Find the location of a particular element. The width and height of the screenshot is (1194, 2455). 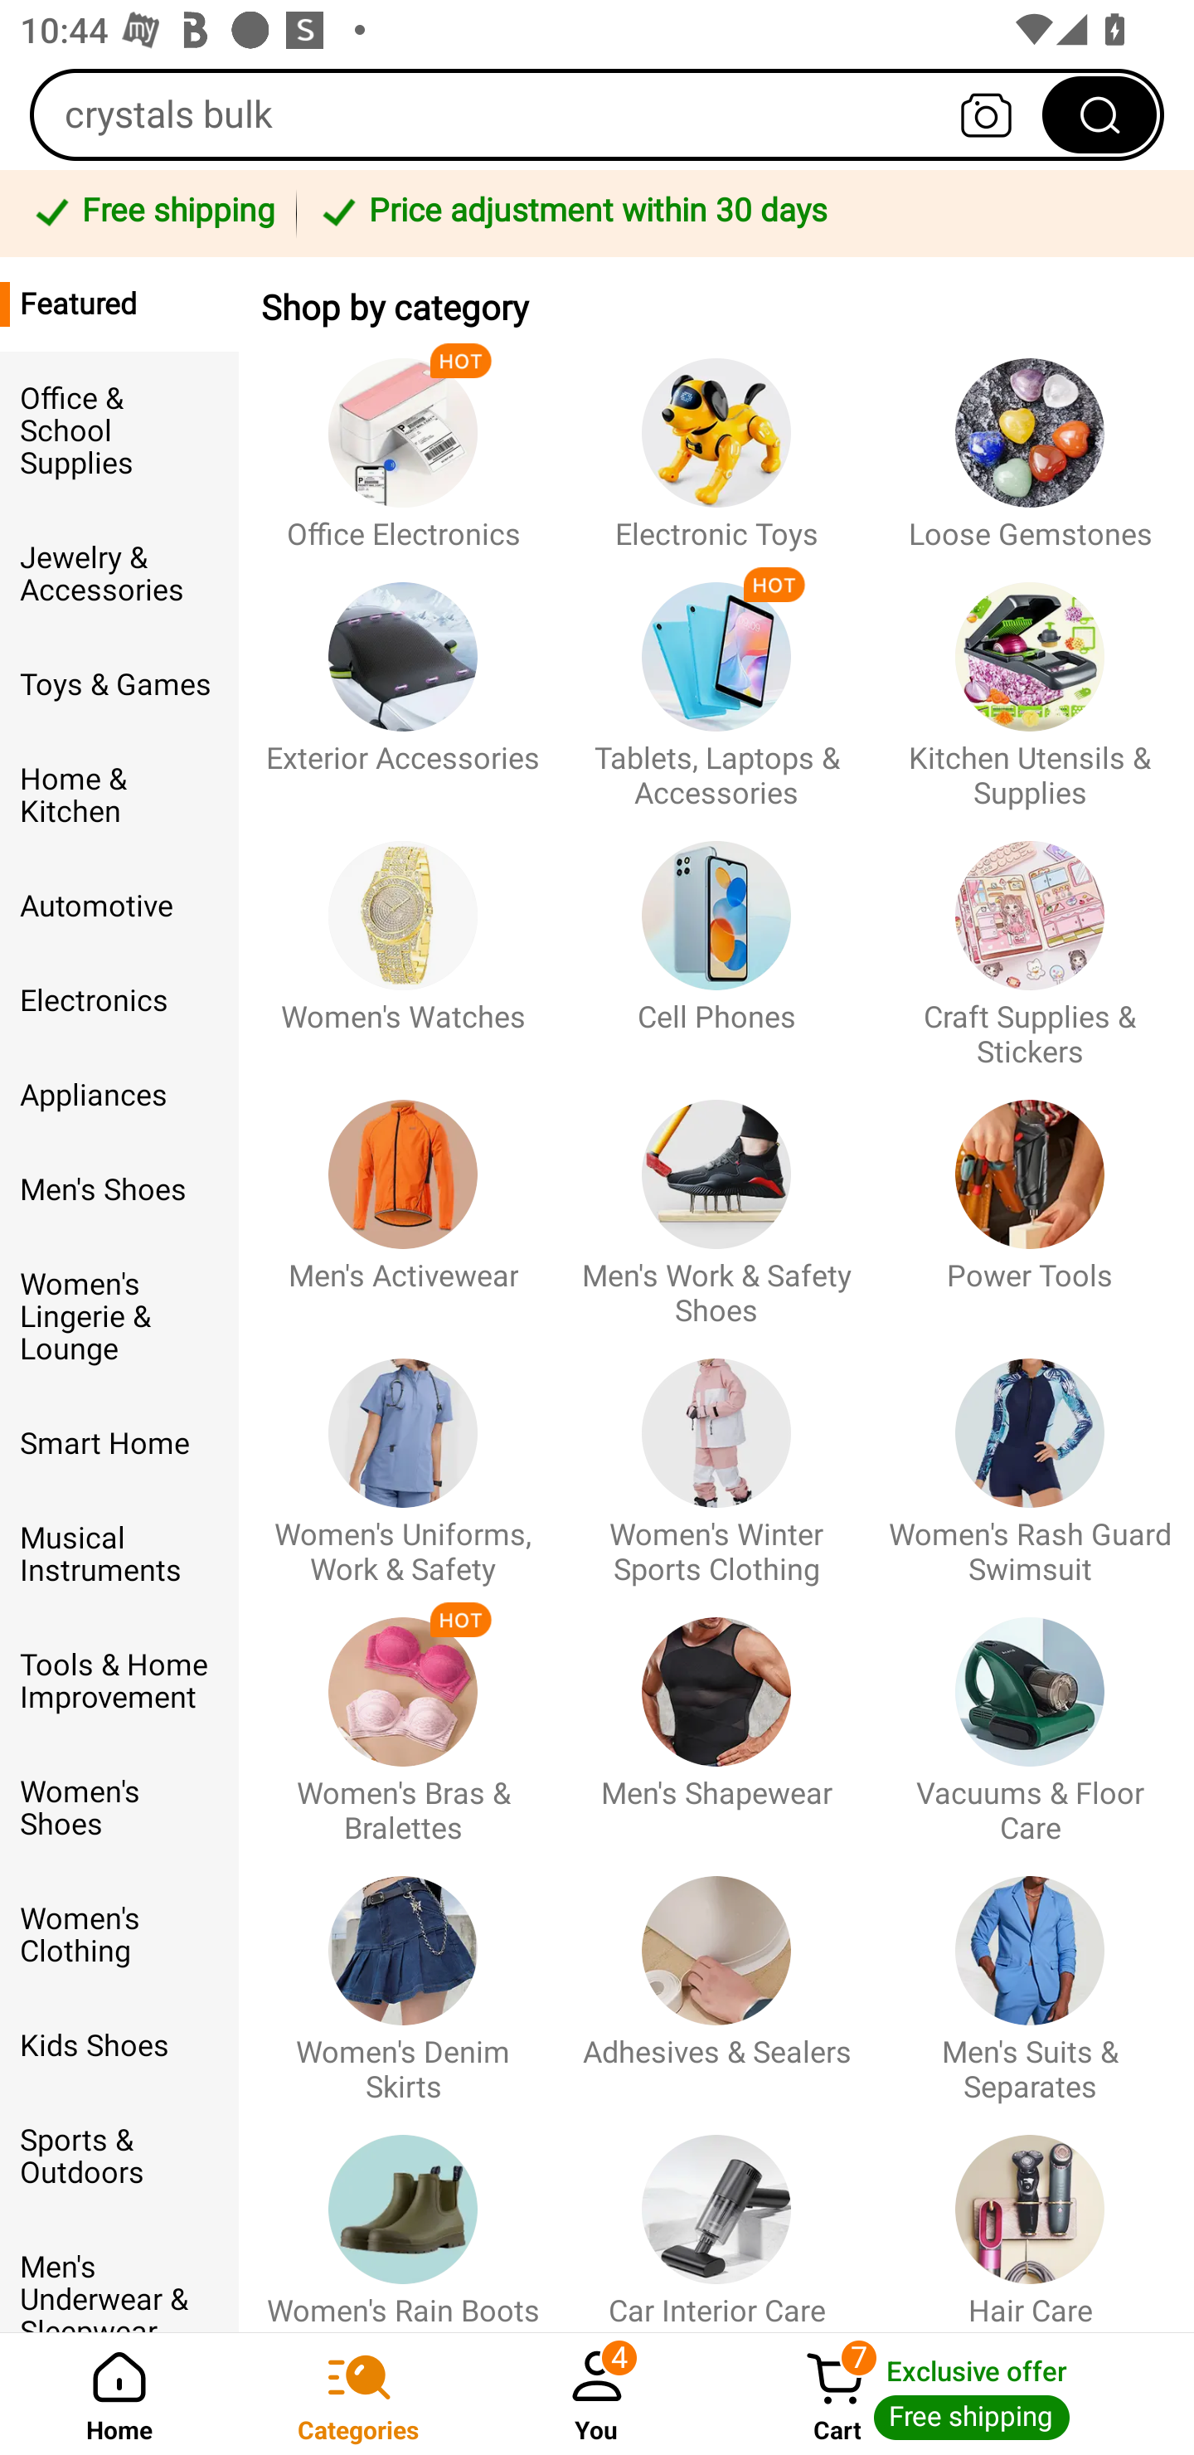

Featured is located at coordinates (119, 304).